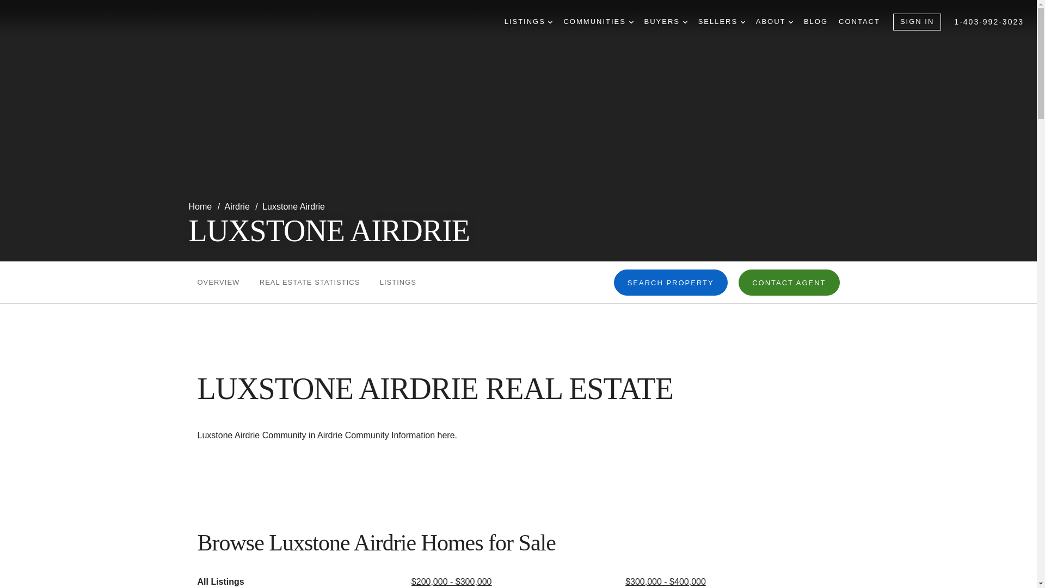 The width and height of the screenshot is (1045, 588). I want to click on DROPDOWN ARROW, so click(685, 22).